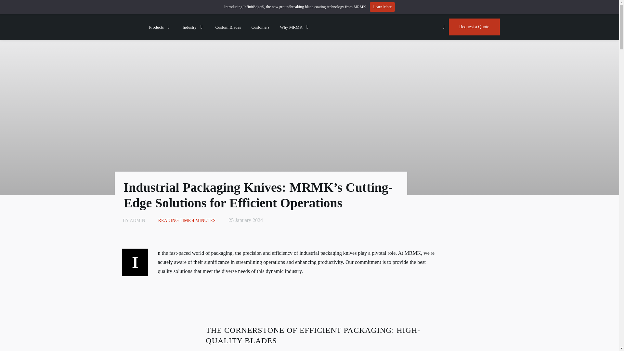 Image resolution: width=624 pixels, height=351 pixels. I want to click on Products, so click(161, 27).